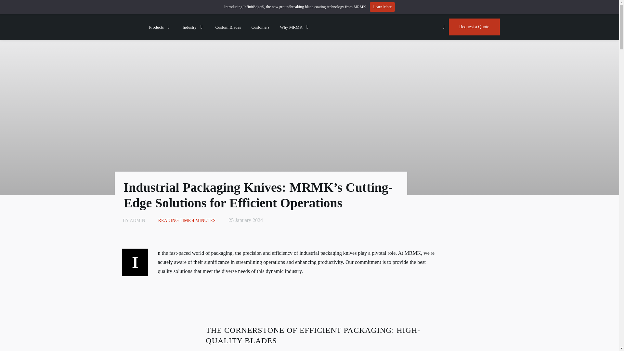 Image resolution: width=624 pixels, height=351 pixels. I want to click on Products, so click(161, 27).